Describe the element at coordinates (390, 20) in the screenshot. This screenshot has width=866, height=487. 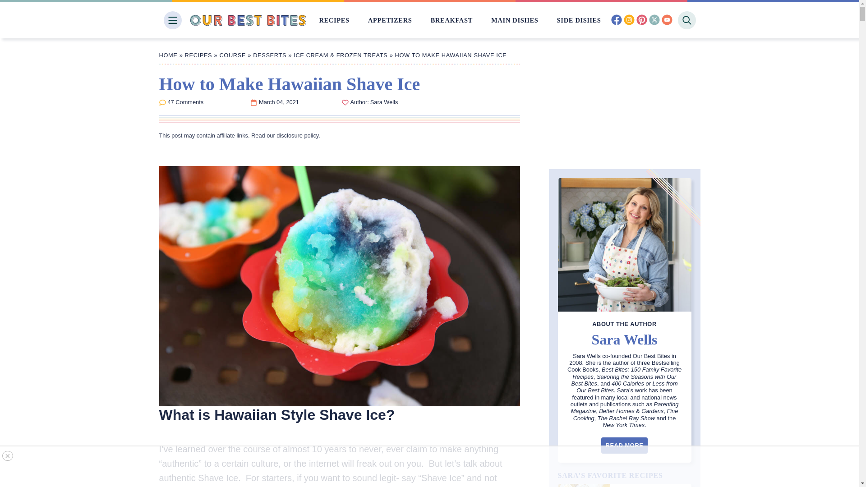
I see `APPETIZERS` at that location.